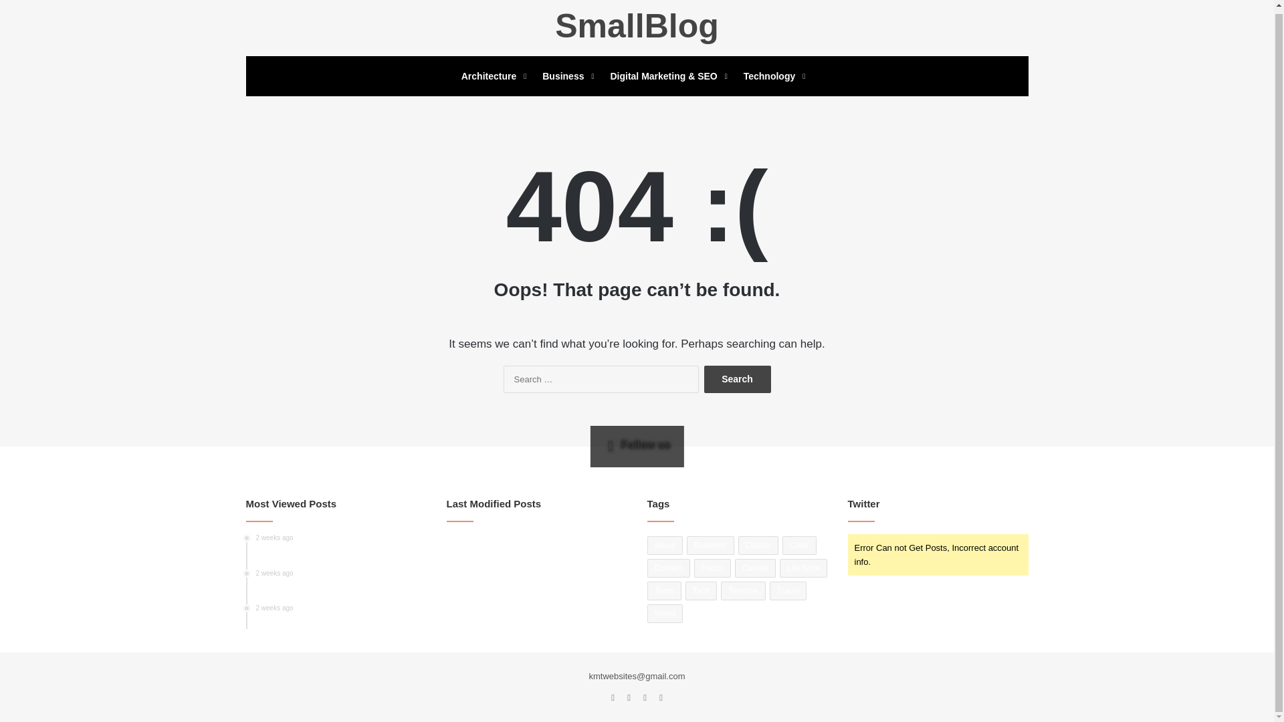  I want to click on Business, so click(742, 591).